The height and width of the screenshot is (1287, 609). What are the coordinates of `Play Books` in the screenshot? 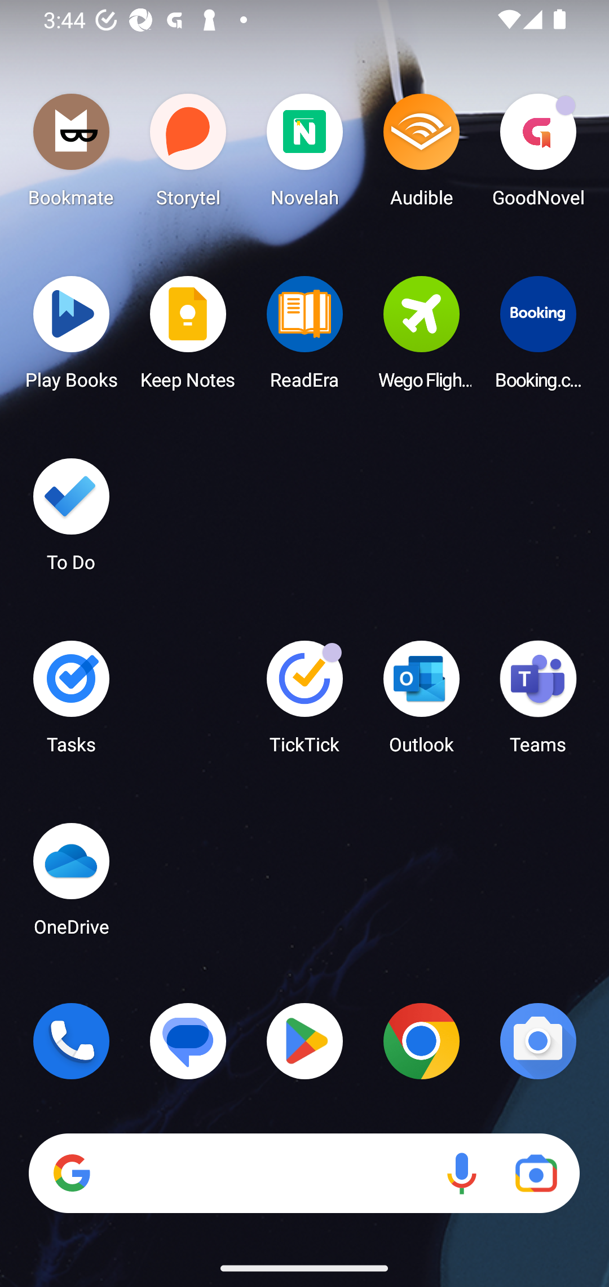 It's located at (71, 337).